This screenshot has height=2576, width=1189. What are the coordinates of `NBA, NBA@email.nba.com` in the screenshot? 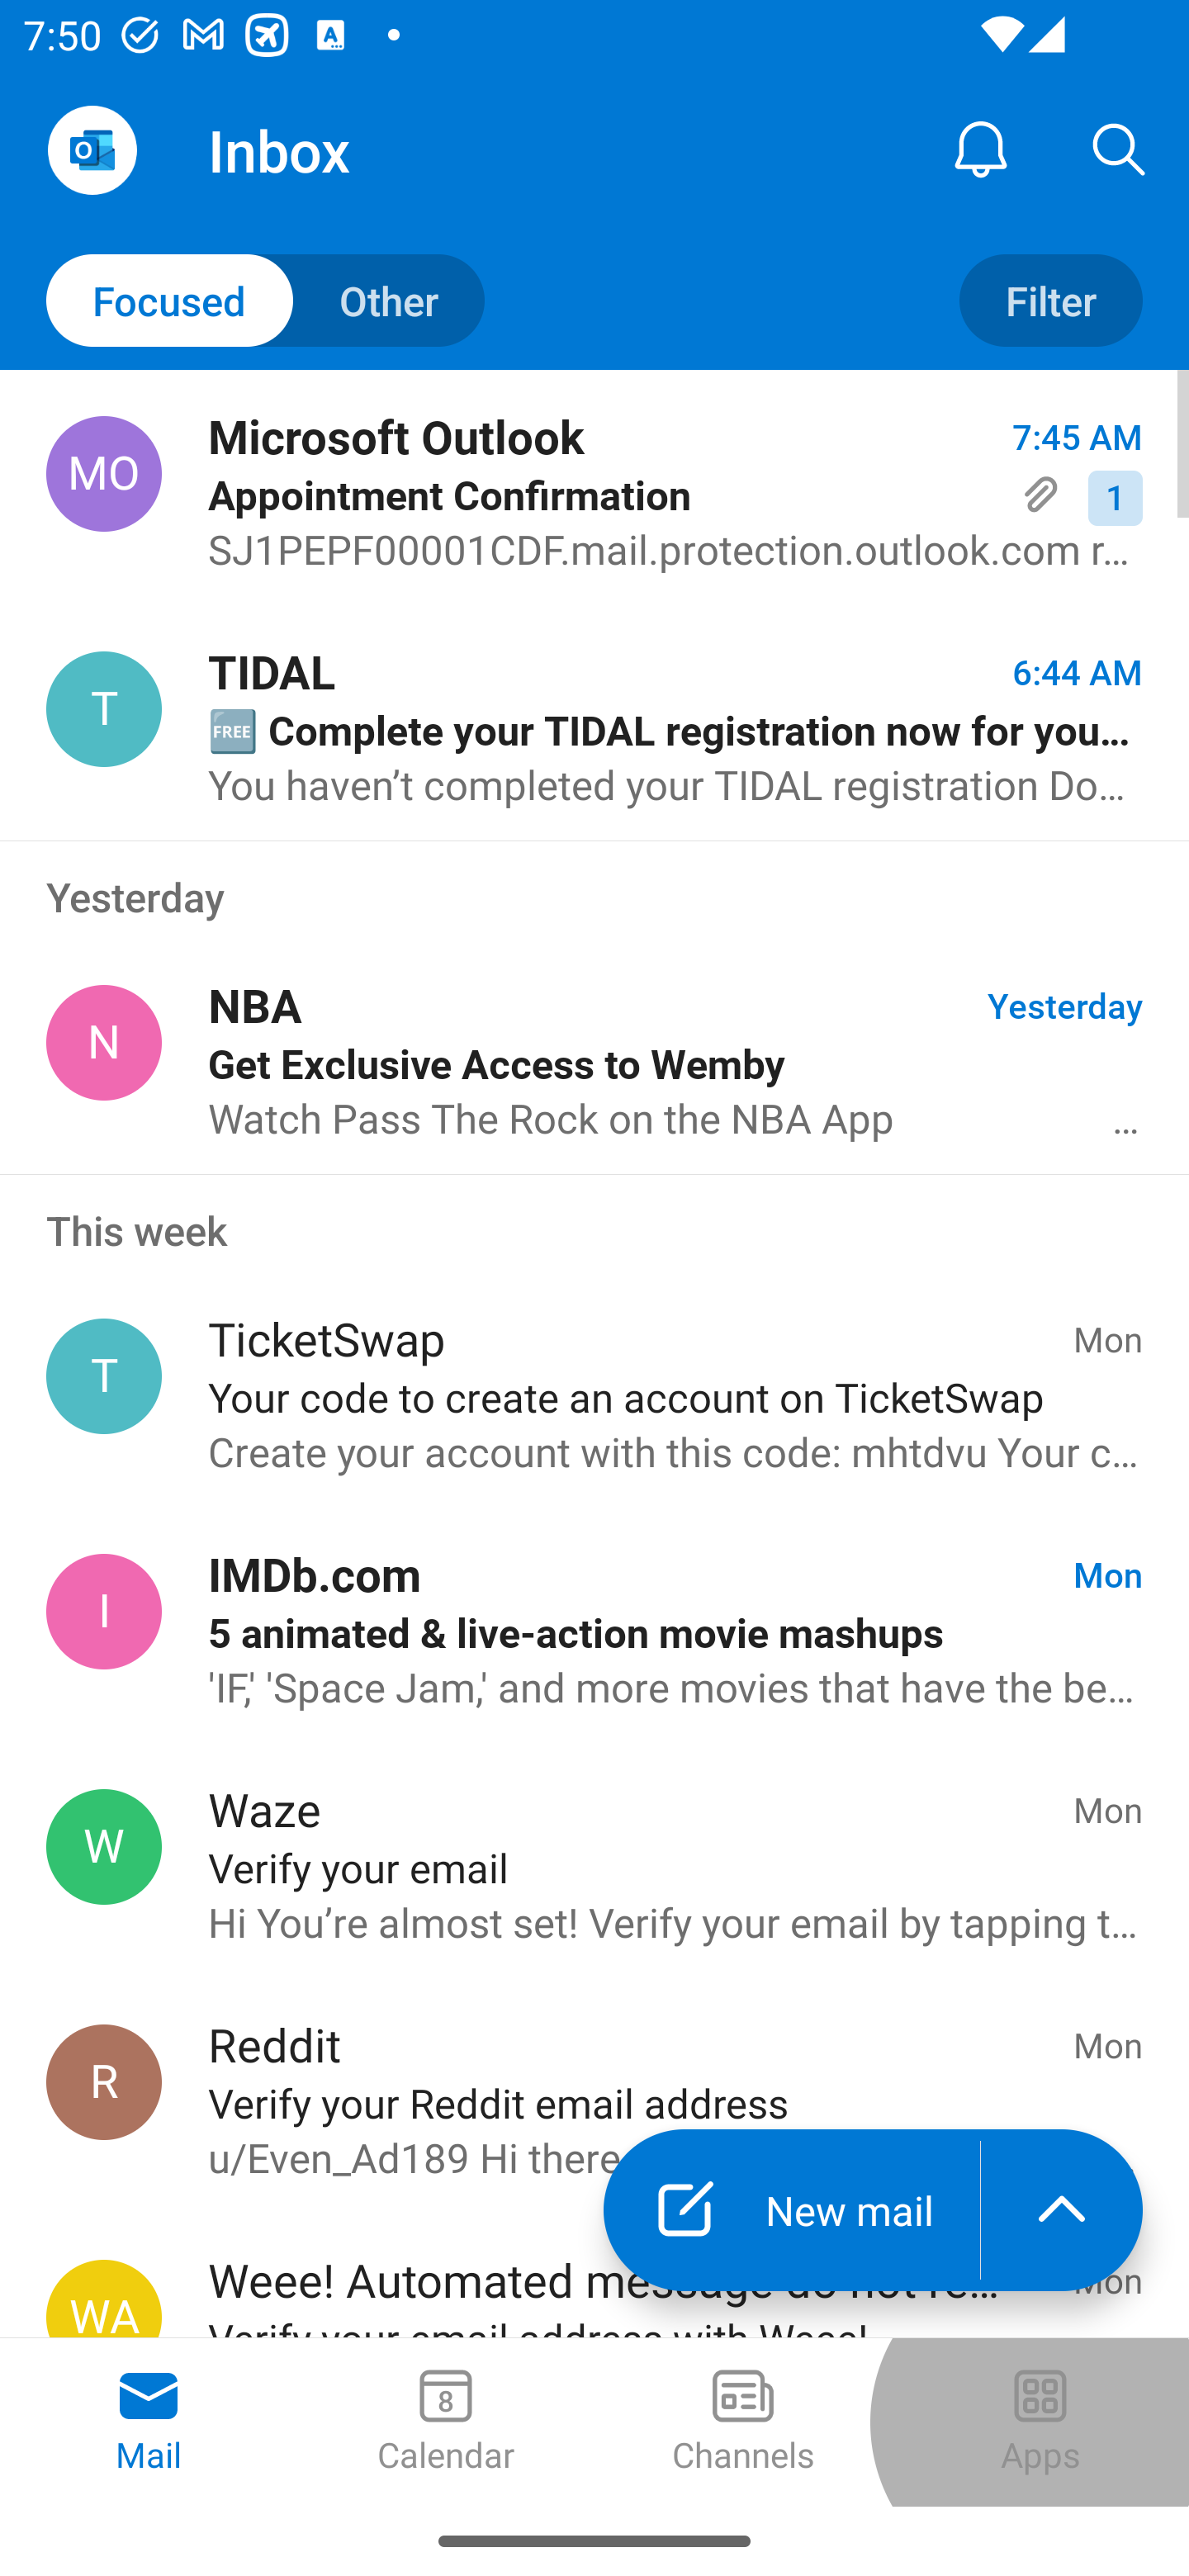 It's located at (104, 1042).